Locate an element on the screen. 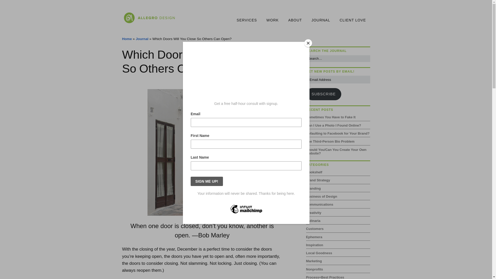 The image size is (496, 279). Defaulting to Facebook for Your Brand? is located at coordinates (338, 133).